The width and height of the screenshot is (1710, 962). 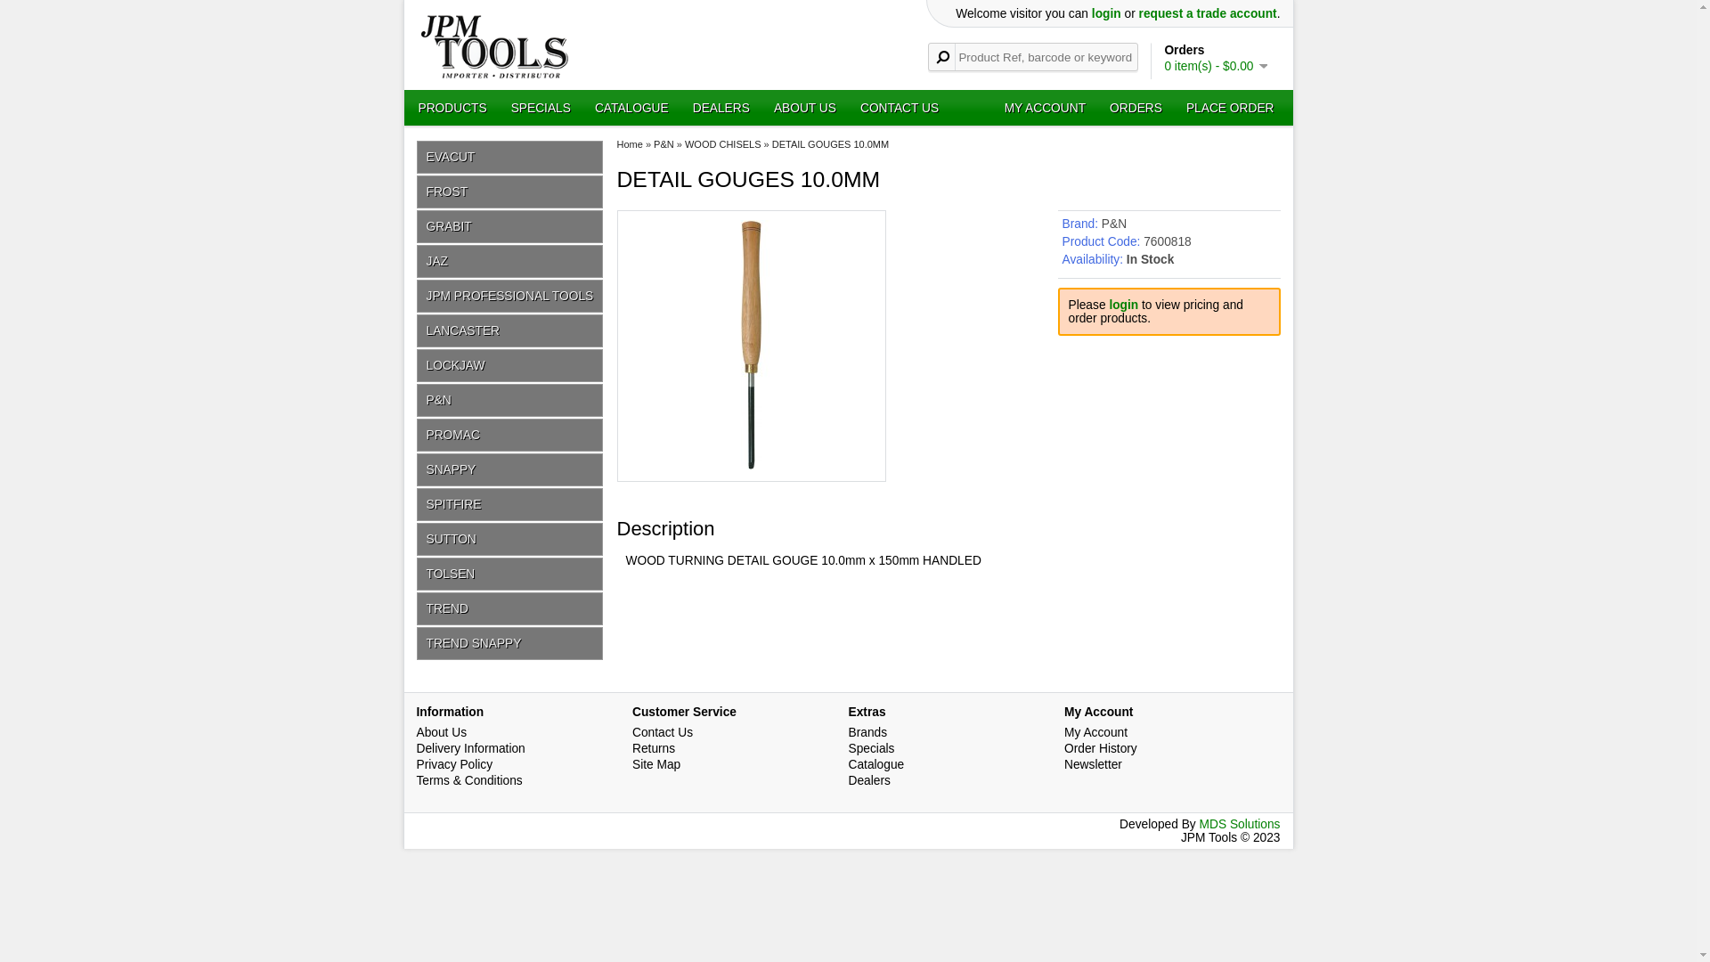 What do you see at coordinates (510, 365) in the screenshot?
I see `LOCKJAW` at bounding box center [510, 365].